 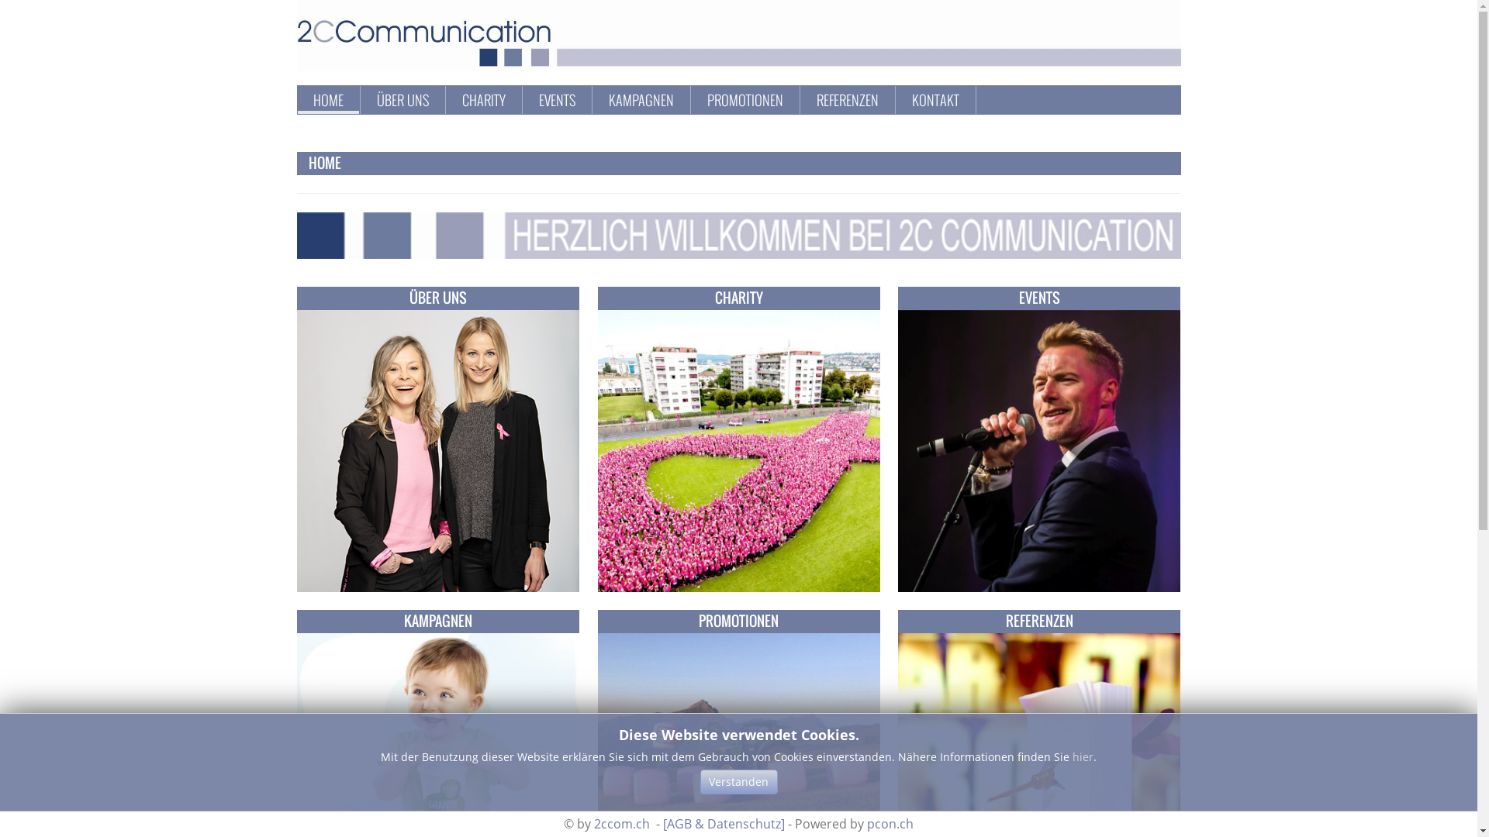 What do you see at coordinates (1039, 773) in the screenshot?
I see `Referenzen` at bounding box center [1039, 773].